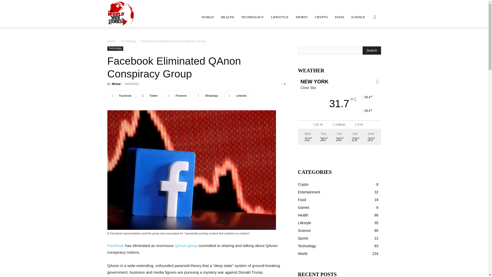  I want to click on Twitter, so click(150, 96).